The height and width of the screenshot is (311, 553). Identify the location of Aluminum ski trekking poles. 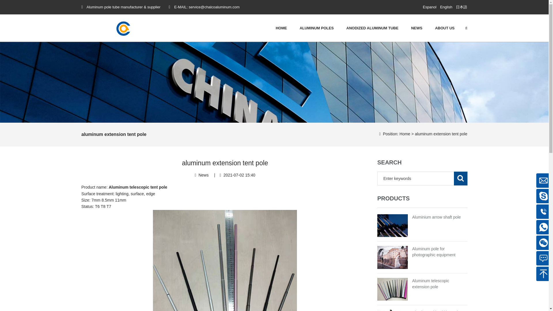
(437, 310).